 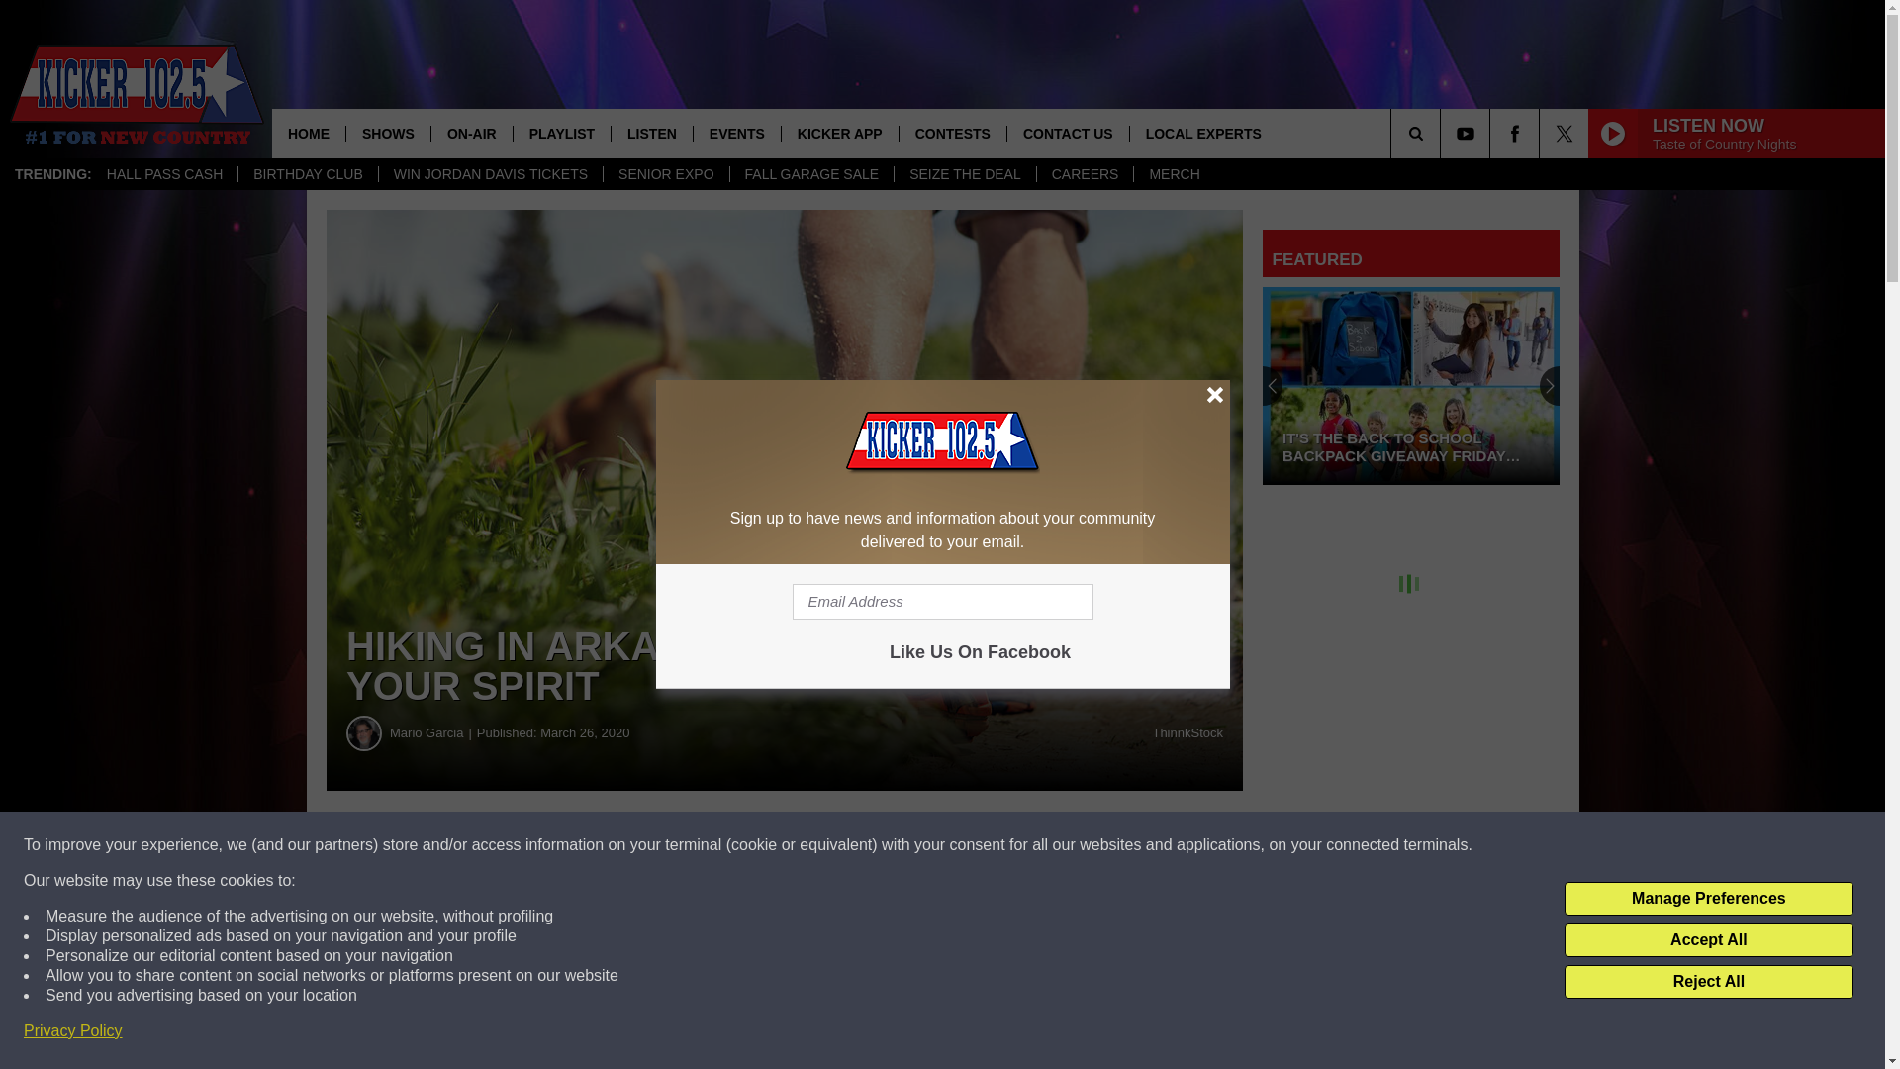 I want to click on SEIZE THE DEAL, so click(x=964, y=174).